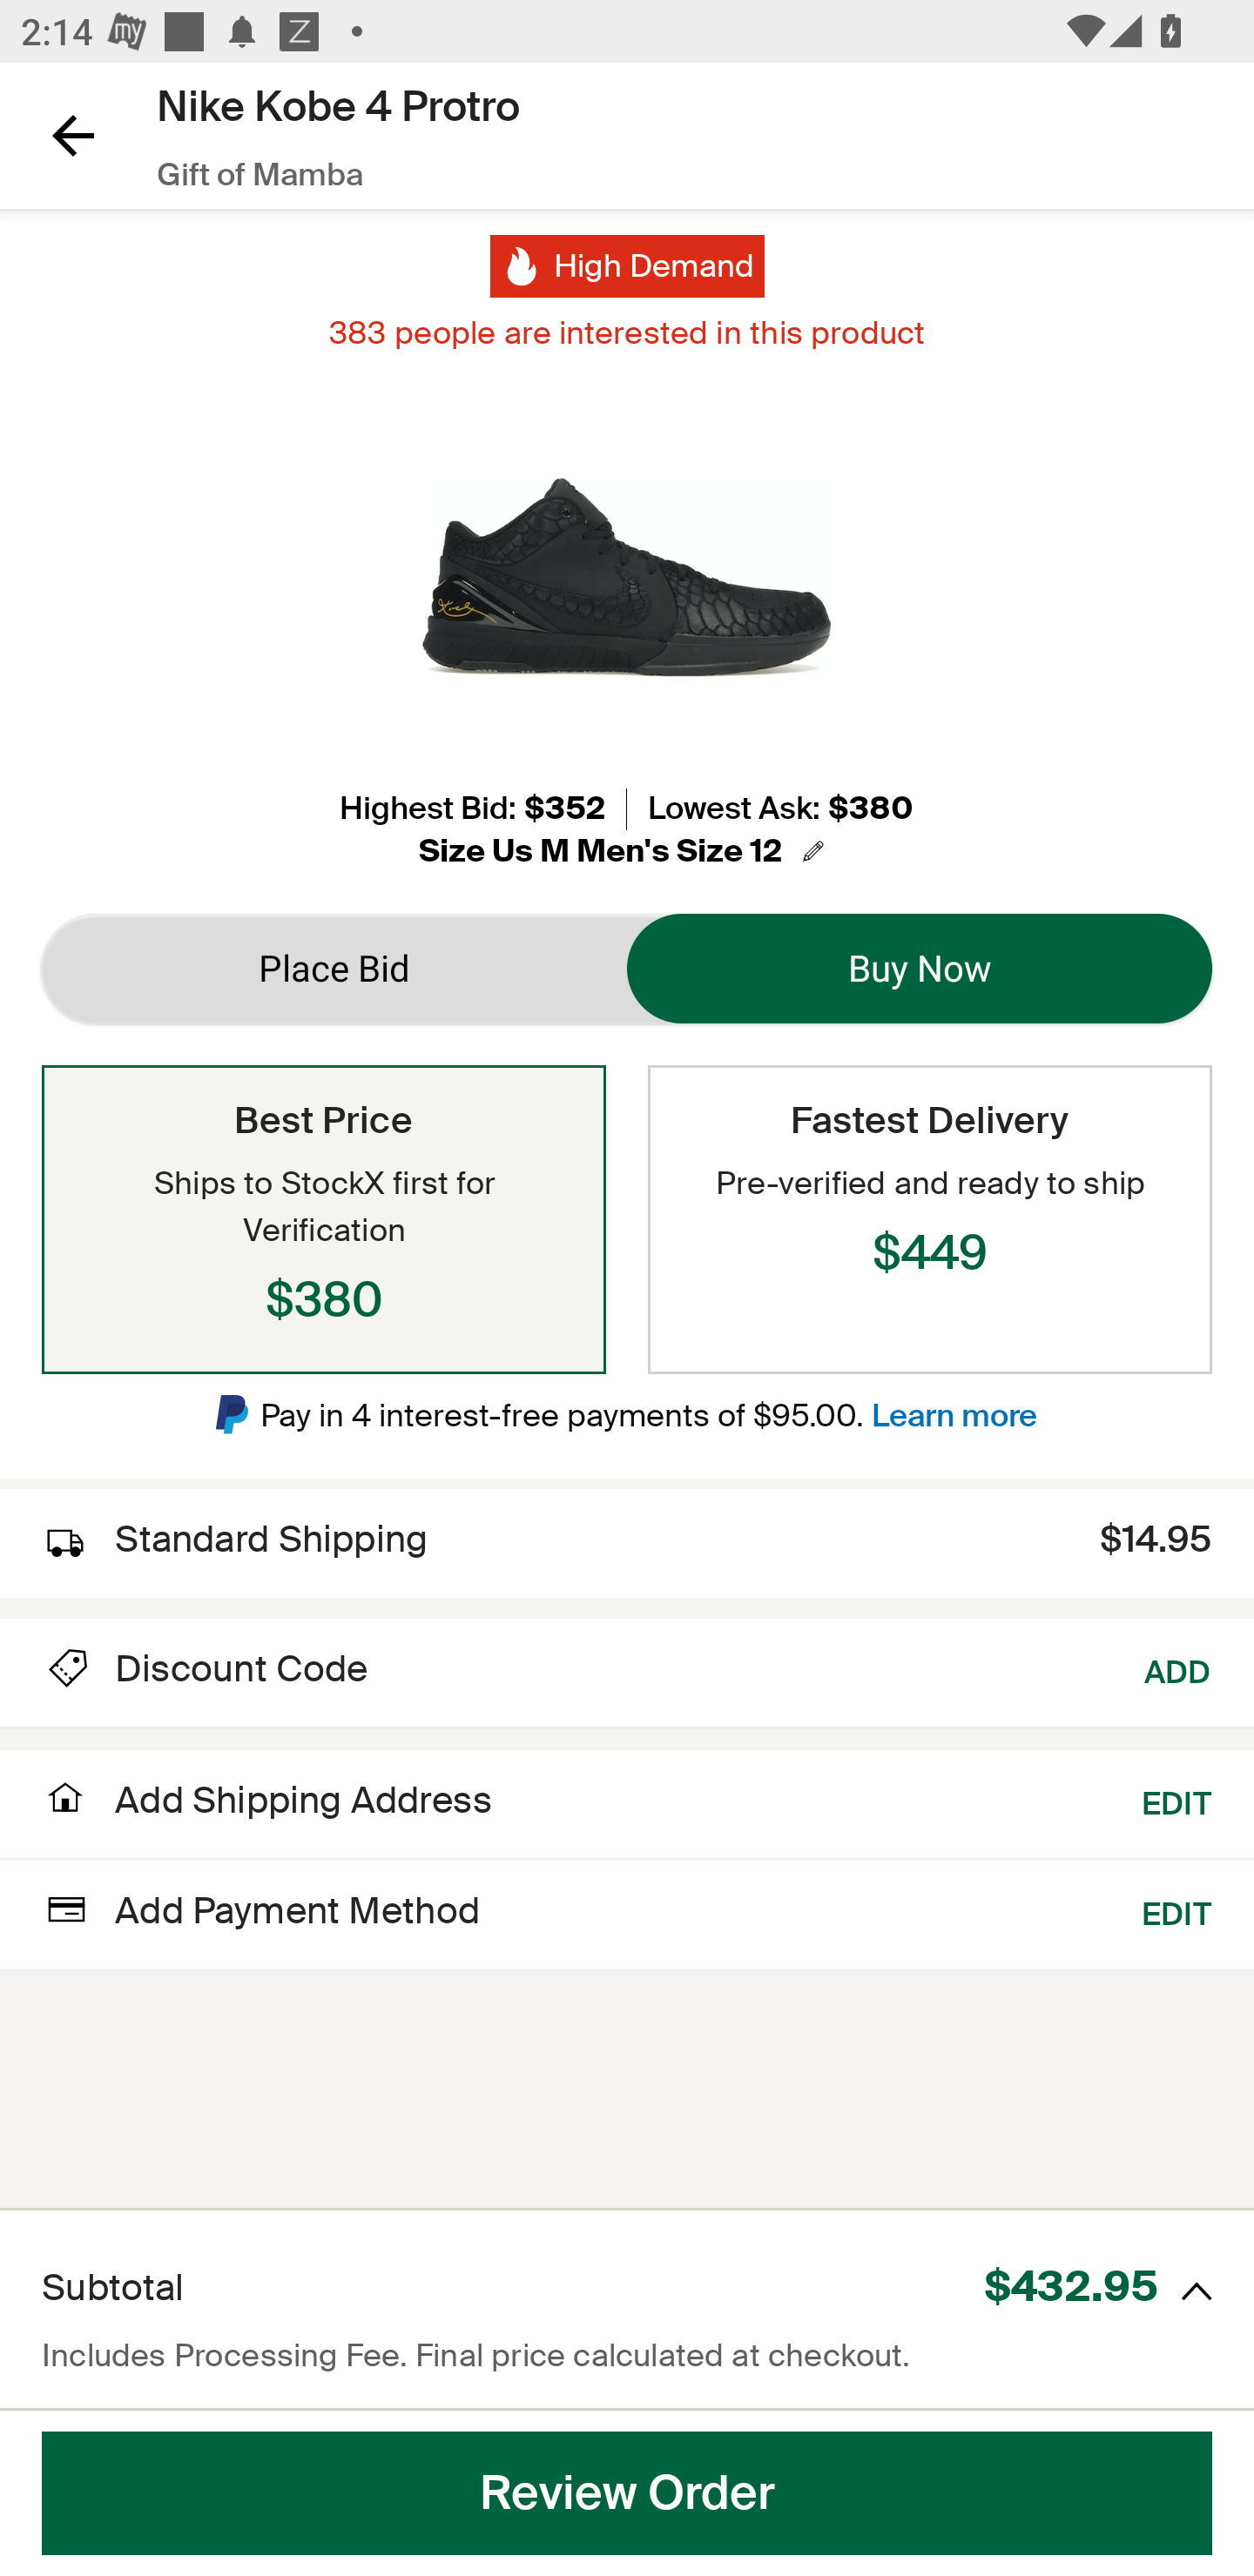 The height and width of the screenshot is (2576, 1254). What do you see at coordinates (1177, 1800) in the screenshot?
I see `EDIT` at bounding box center [1177, 1800].